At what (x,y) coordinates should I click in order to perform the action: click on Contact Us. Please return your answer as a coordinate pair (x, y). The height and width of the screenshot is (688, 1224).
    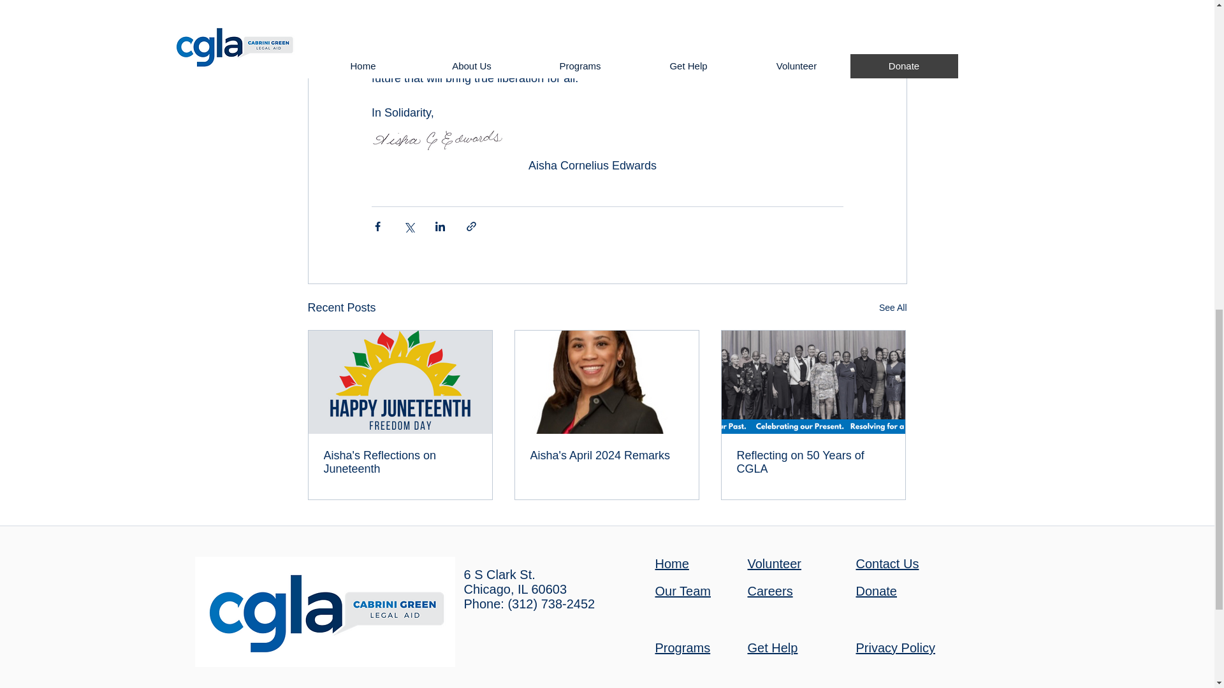
    Looking at the image, I should click on (887, 563).